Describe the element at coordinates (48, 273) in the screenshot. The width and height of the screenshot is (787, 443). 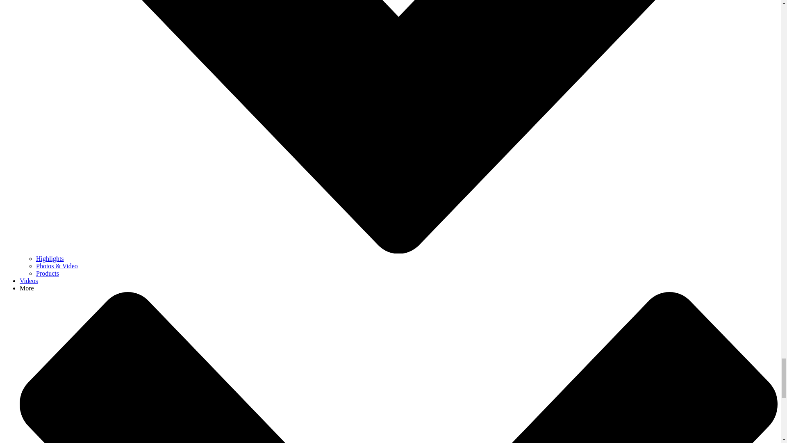
I see `Products` at that location.